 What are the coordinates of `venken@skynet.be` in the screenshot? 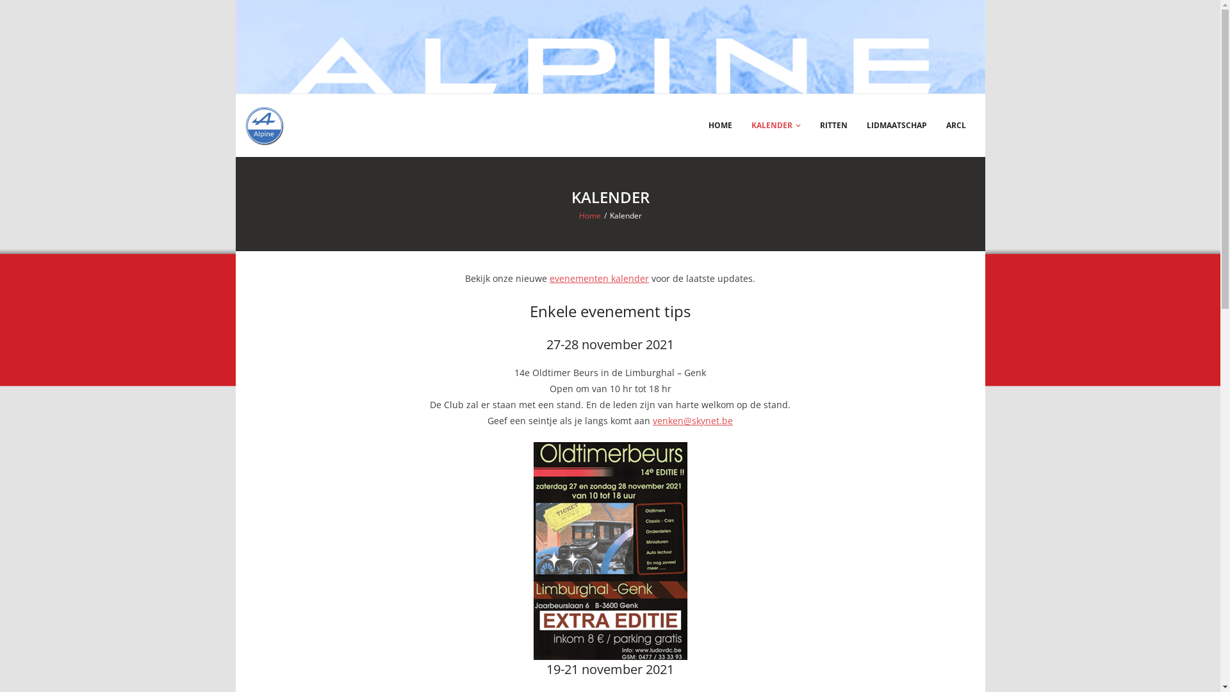 It's located at (693, 420).